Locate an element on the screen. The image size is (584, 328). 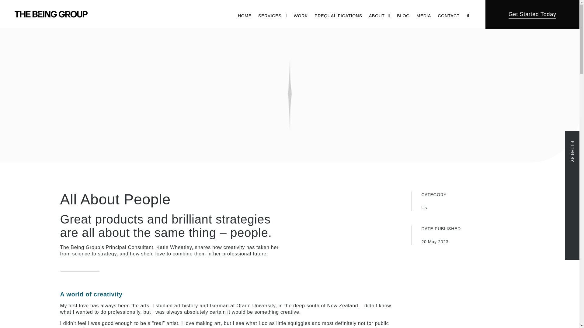
CONTACT is located at coordinates (449, 15).